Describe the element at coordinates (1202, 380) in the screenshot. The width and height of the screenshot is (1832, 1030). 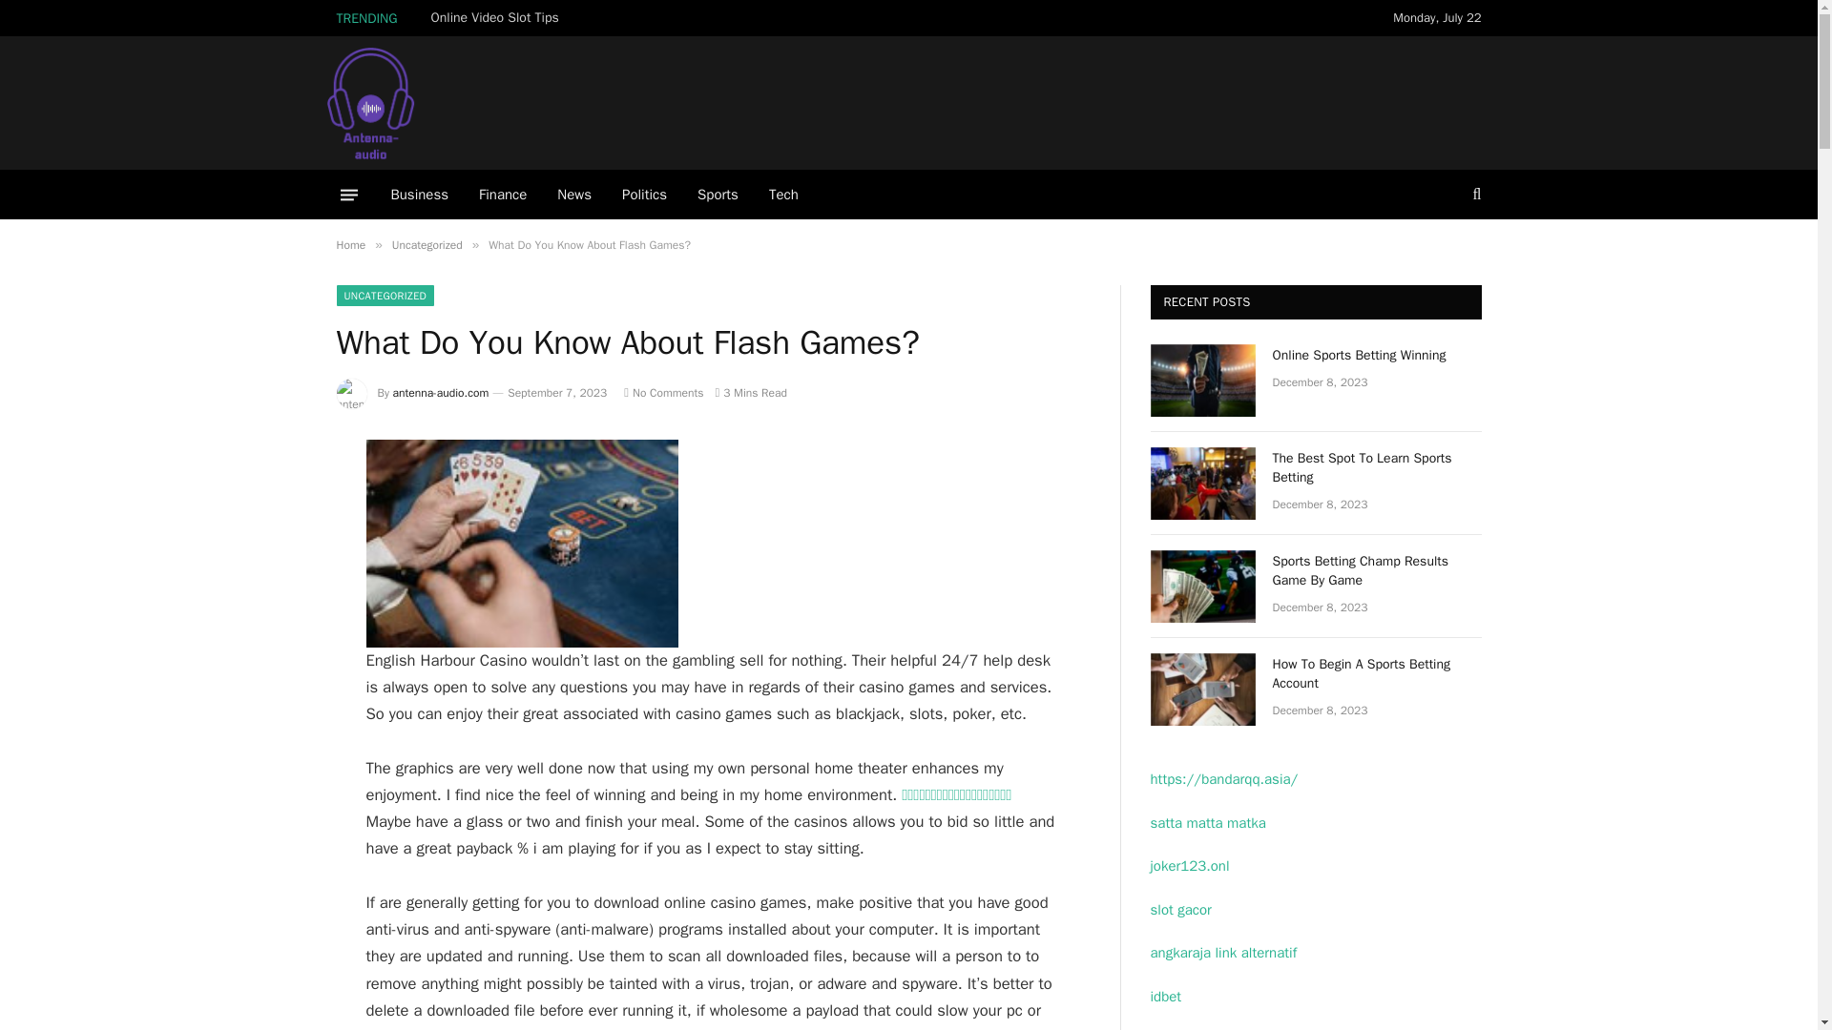
I see `Online Sports Betting Winning` at that location.